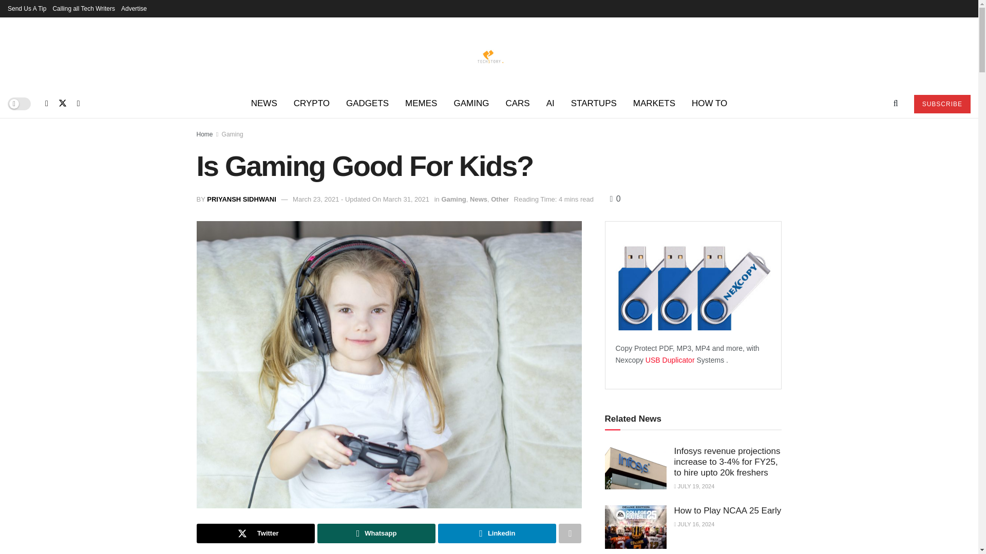  I want to click on Home, so click(204, 134).